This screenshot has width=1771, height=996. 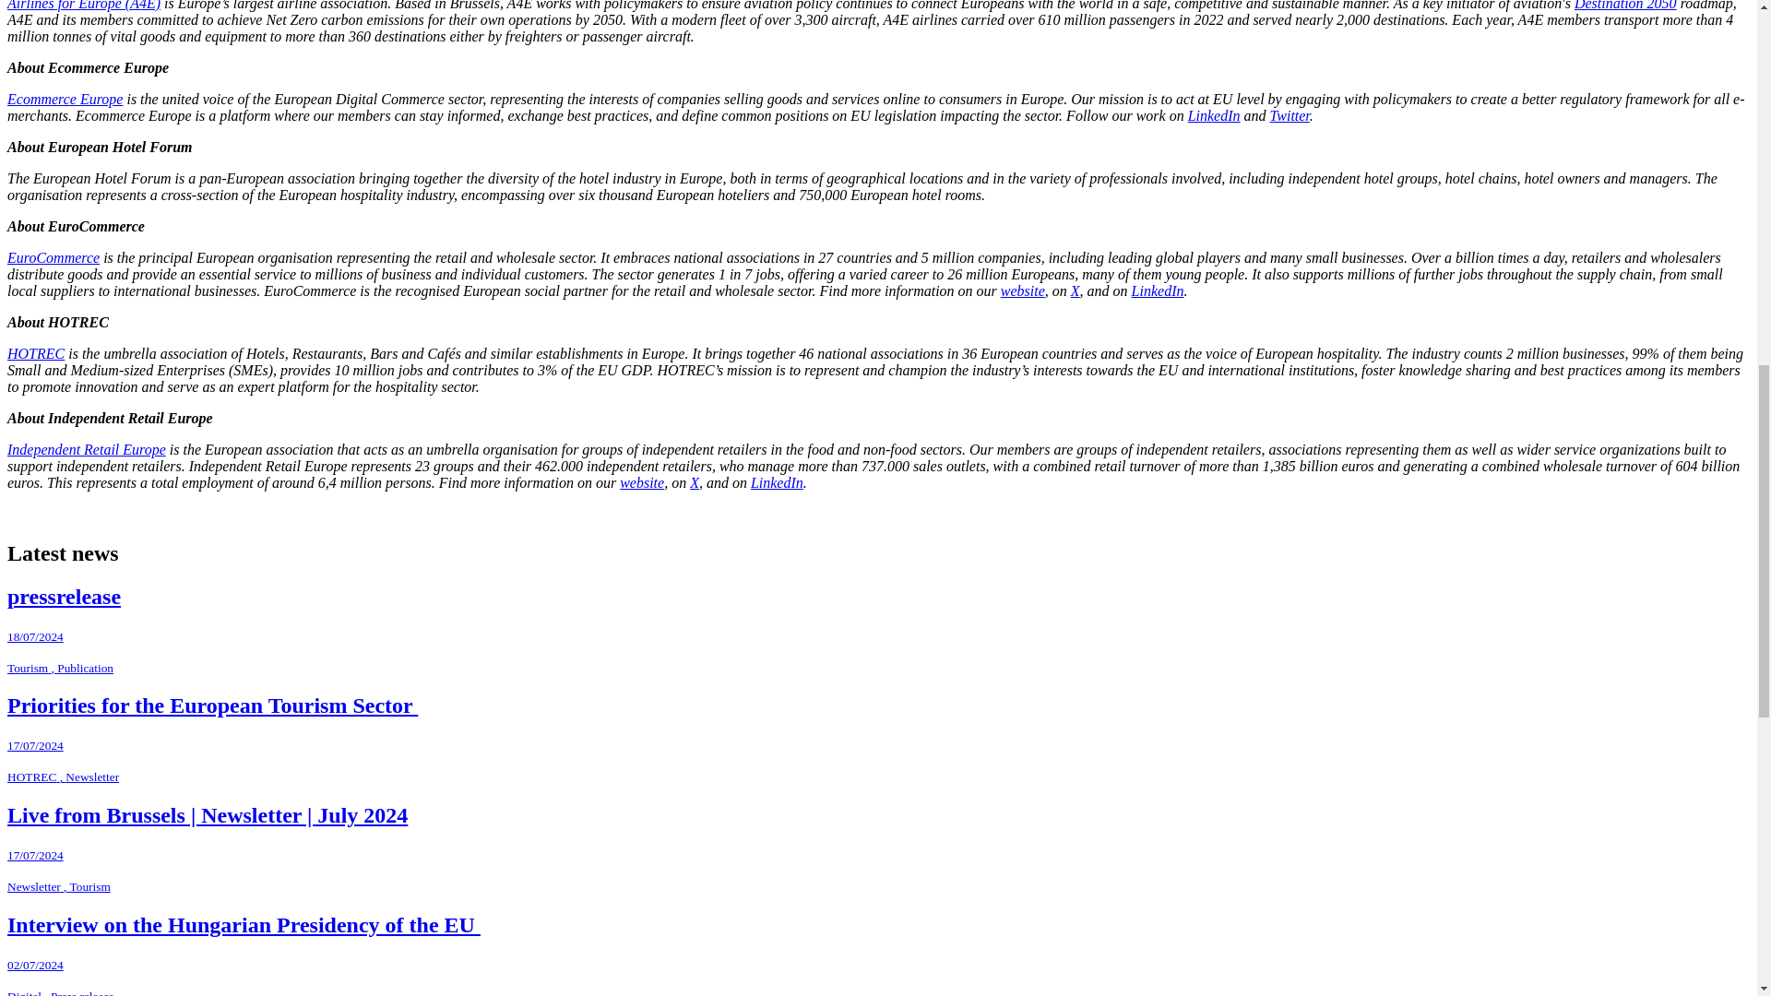 I want to click on website, so click(x=1022, y=290).